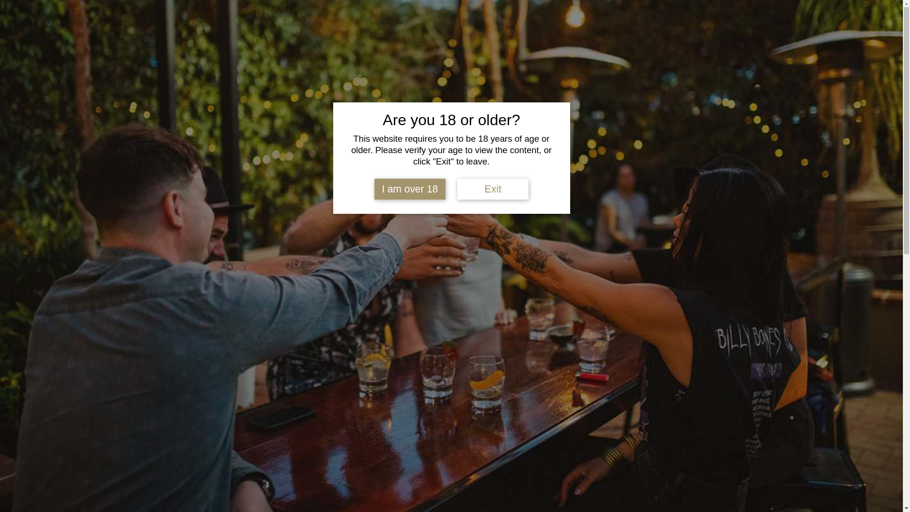  I want to click on SUBSCRIBE, so click(27, 26).